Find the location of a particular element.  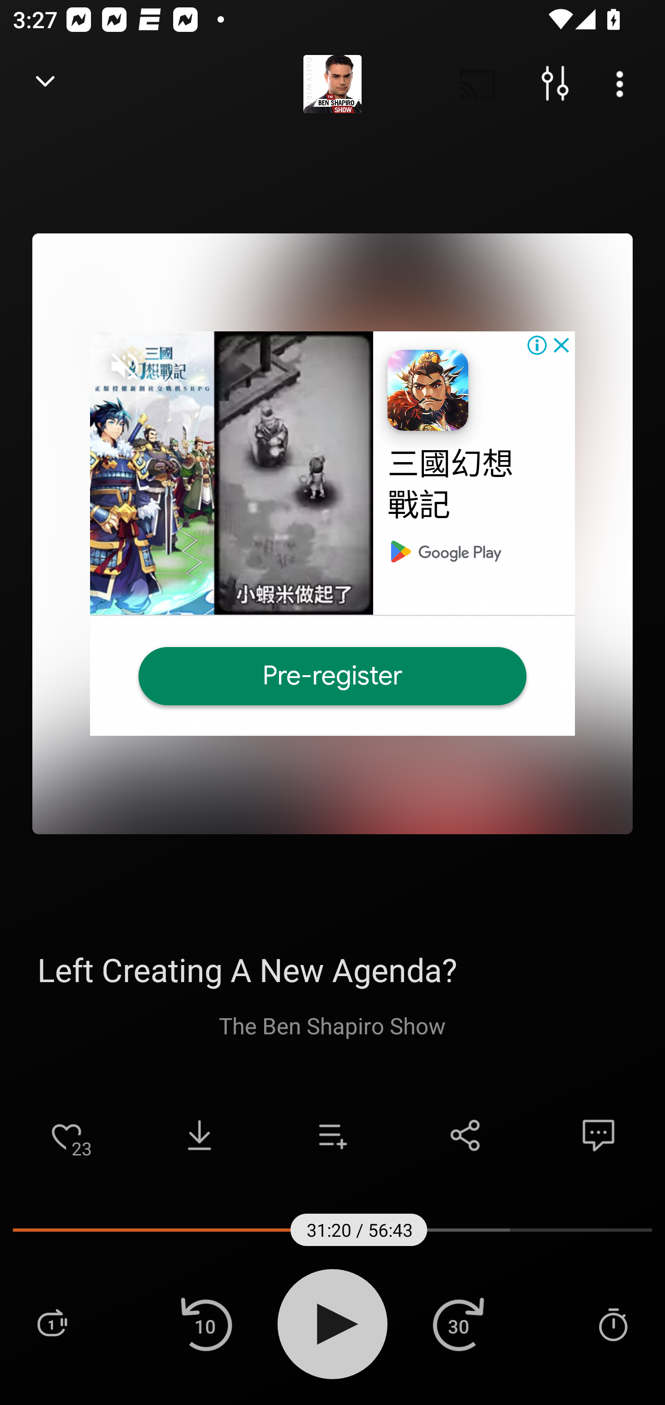

Pre-register is located at coordinates (332, 676).